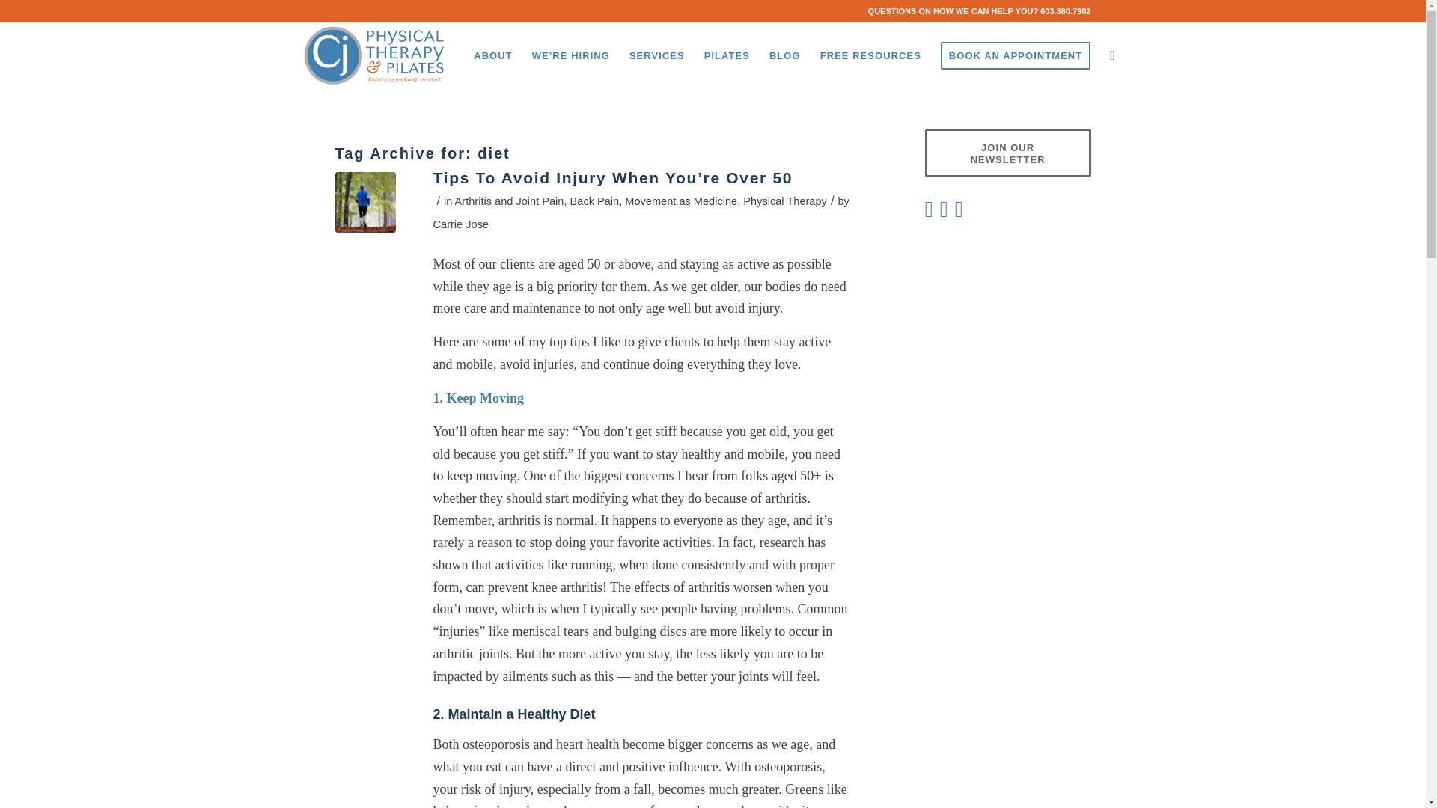 The width and height of the screenshot is (1437, 808). I want to click on Talk to a Physical Therapy Specialist for Free, so click(1016, 55).